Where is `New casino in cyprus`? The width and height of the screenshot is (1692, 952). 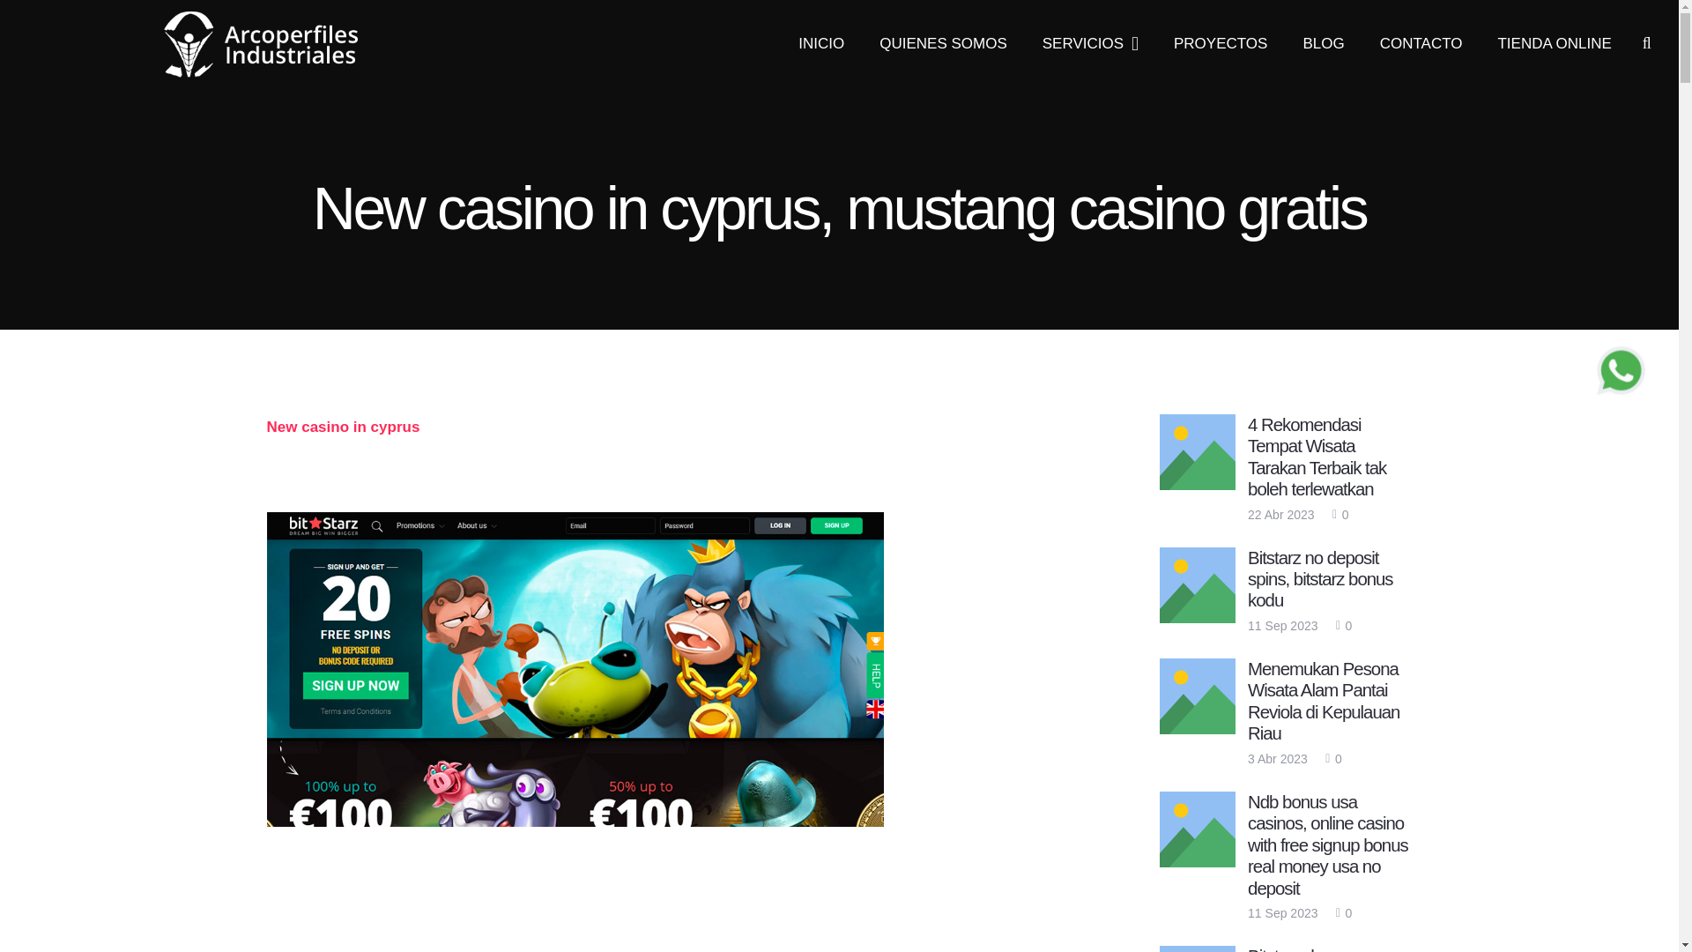
New casino in cyprus is located at coordinates (342, 427).